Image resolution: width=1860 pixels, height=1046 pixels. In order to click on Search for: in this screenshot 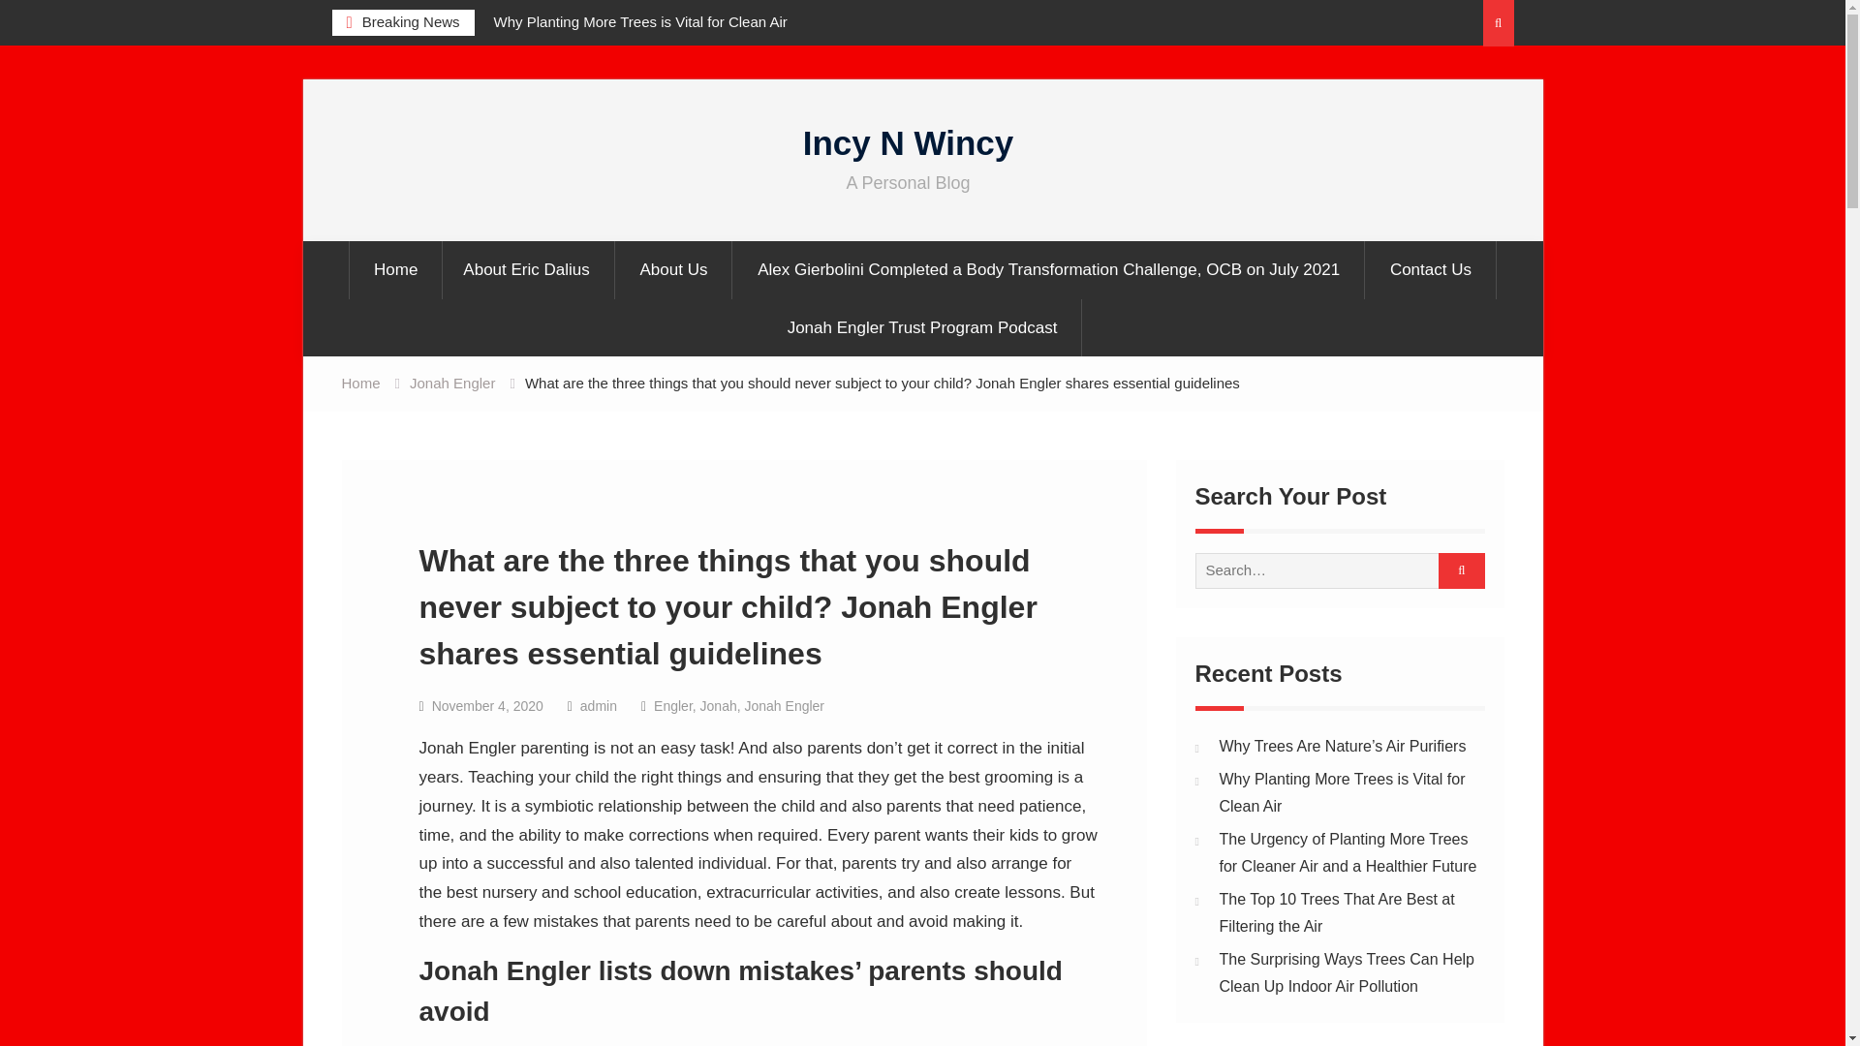, I will do `click(1333, 569)`.